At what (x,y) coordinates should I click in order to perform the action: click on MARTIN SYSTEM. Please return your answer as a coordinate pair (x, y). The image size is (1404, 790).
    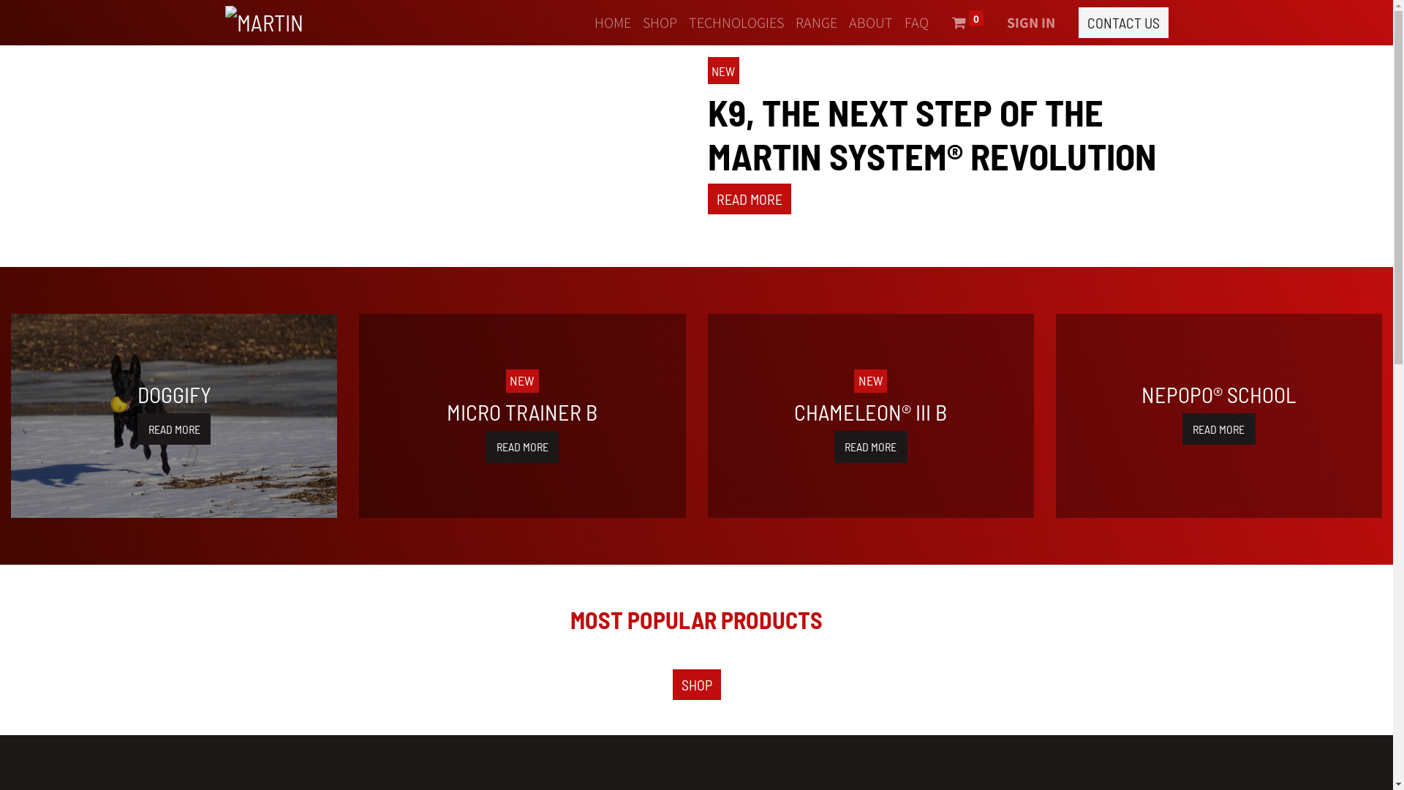
    Looking at the image, I should click on (265, 23).